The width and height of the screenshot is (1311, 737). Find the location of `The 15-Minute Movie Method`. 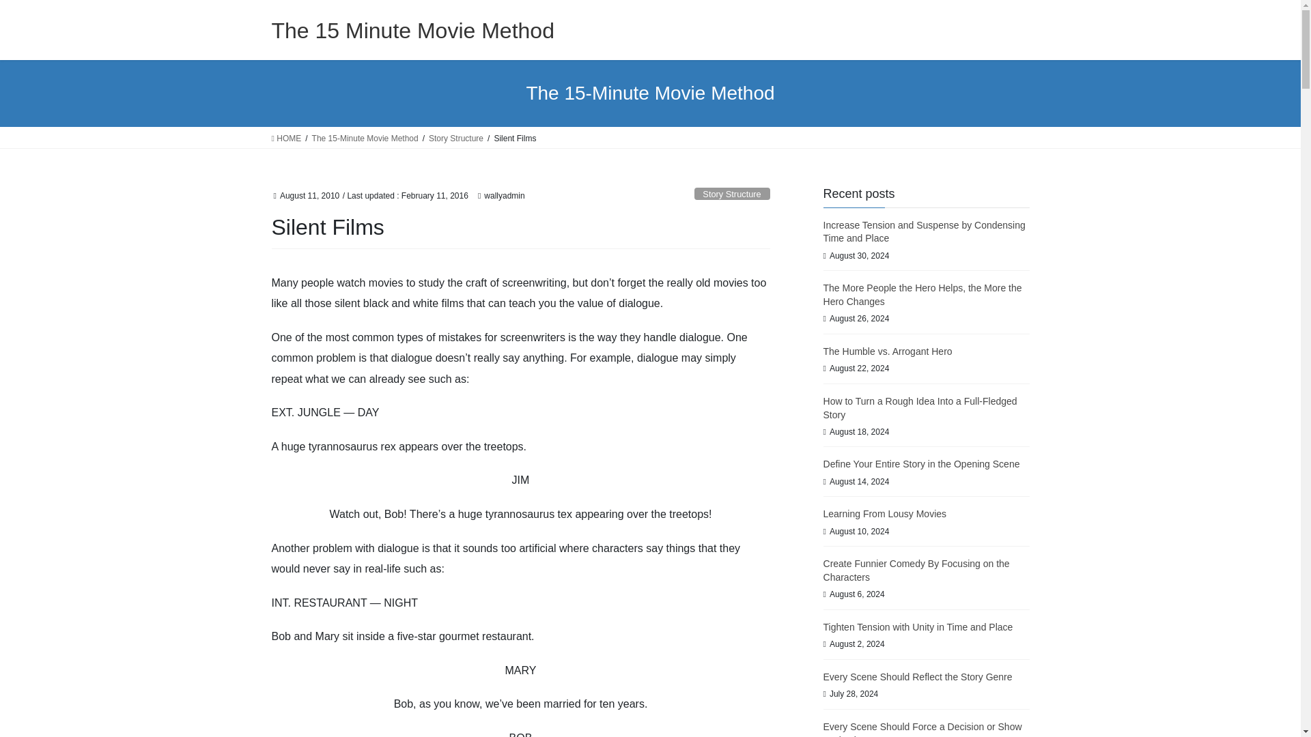

The 15-Minute Movie Method is located at coordinates (365, 138).